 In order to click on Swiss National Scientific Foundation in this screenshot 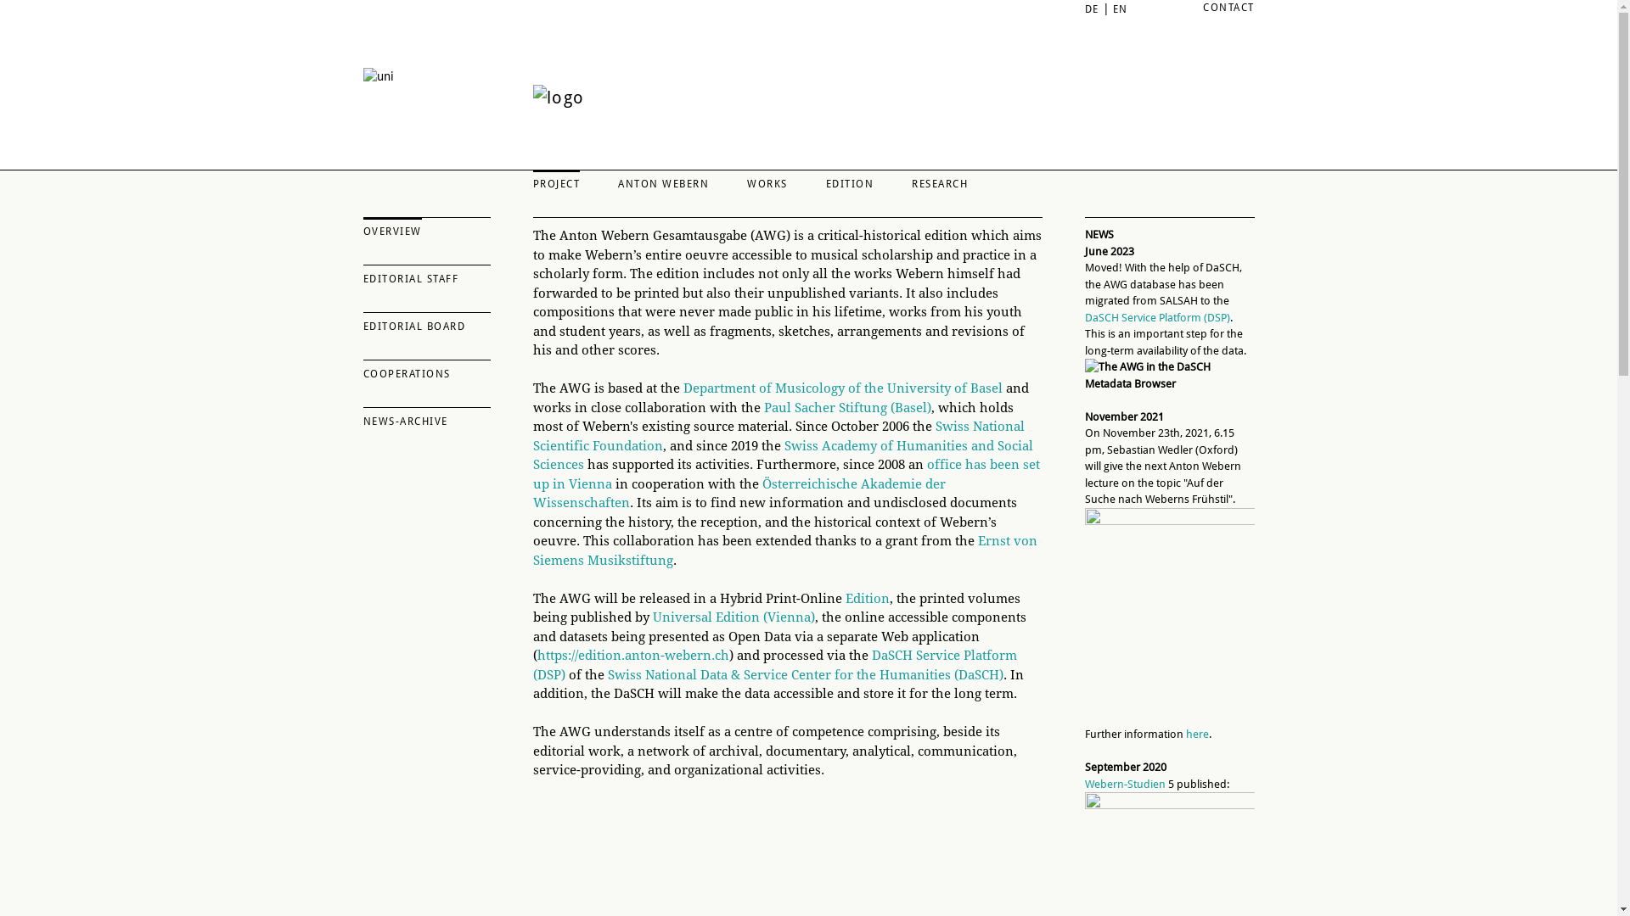, I will do `click(779, 436)`.